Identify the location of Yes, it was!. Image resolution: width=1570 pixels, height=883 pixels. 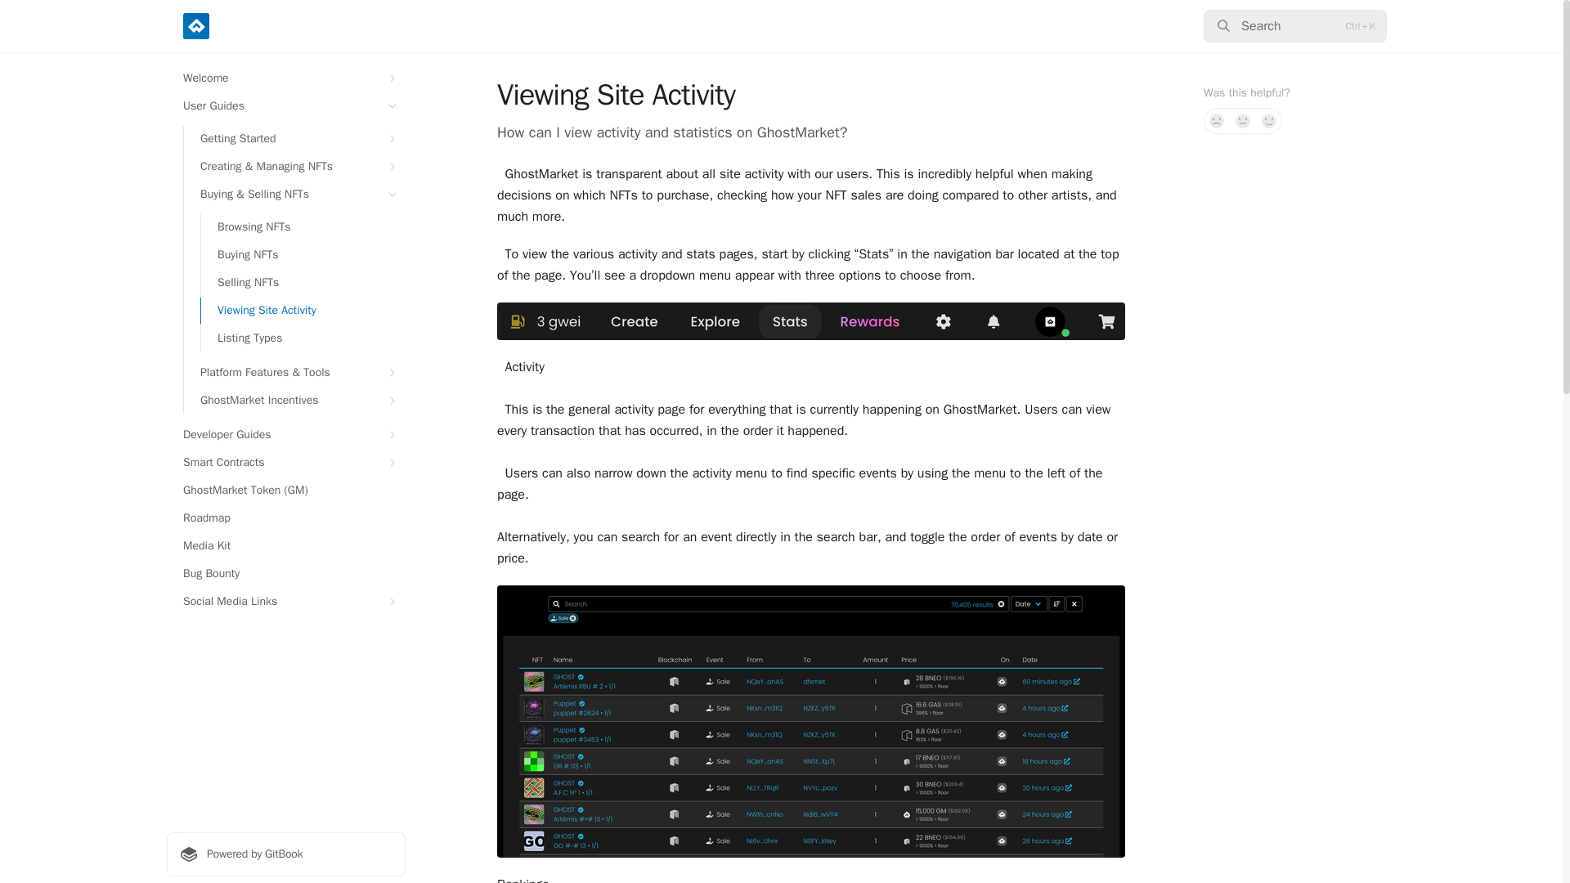
(1269, 121).